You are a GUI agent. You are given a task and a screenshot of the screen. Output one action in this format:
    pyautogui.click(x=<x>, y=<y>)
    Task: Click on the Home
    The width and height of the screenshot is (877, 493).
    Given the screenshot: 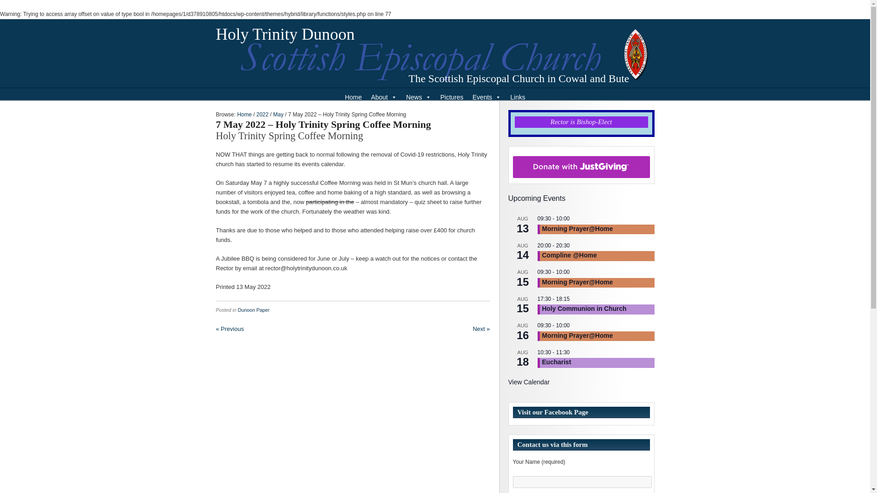 What is the action you would take?
    pyautogui.click(x=244, y=115)
    